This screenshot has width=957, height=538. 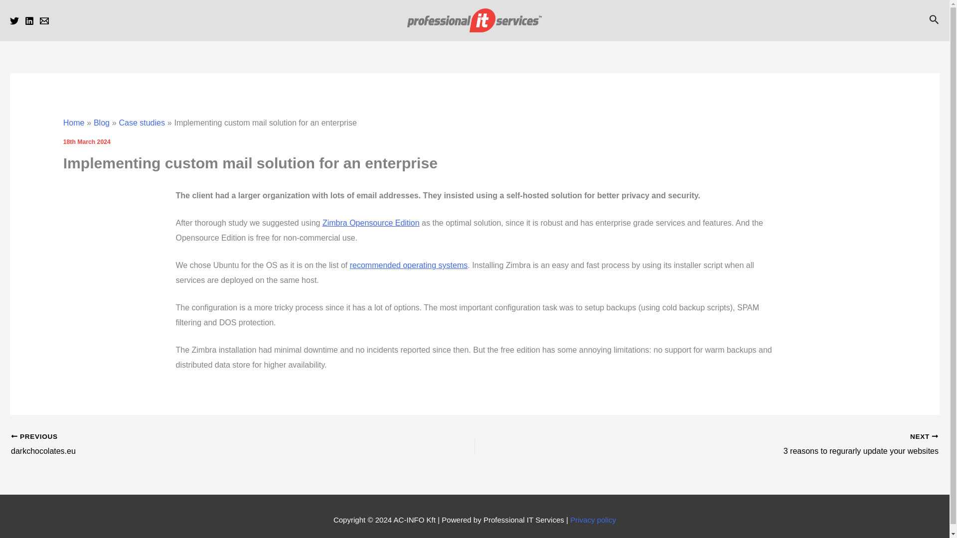 I want to click on Case studies, so click(x=142, y=123).